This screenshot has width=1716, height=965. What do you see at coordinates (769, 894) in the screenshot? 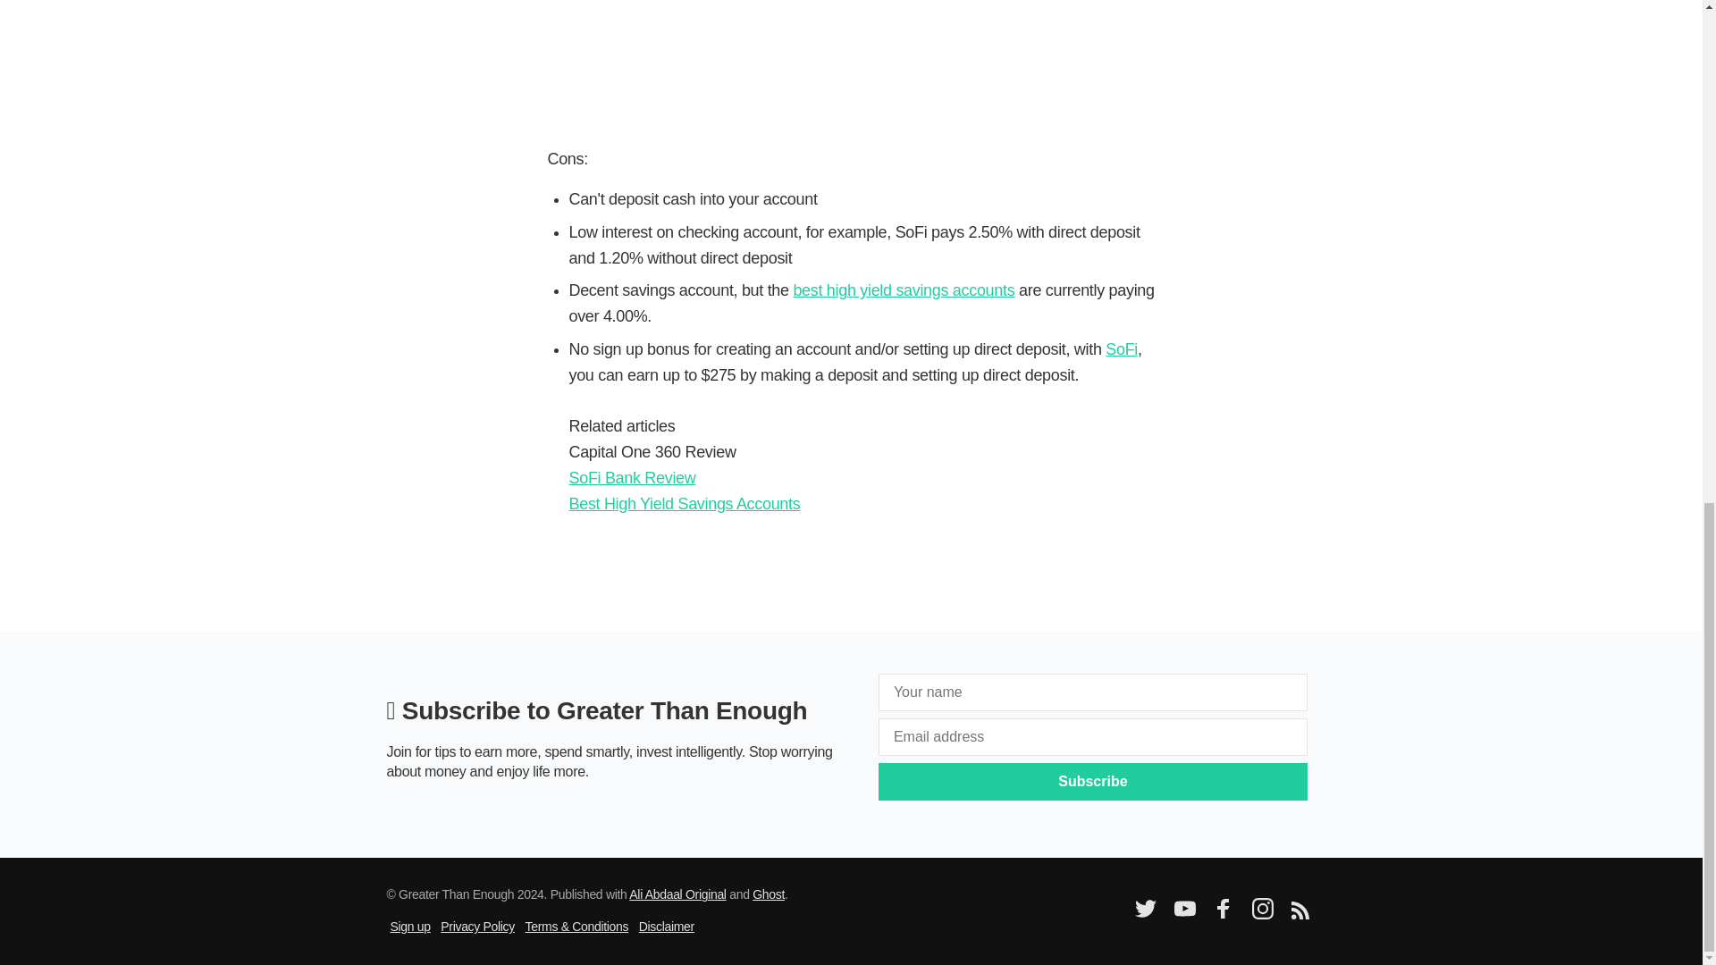
I see `Ghost` at bounding box center [769, 894].